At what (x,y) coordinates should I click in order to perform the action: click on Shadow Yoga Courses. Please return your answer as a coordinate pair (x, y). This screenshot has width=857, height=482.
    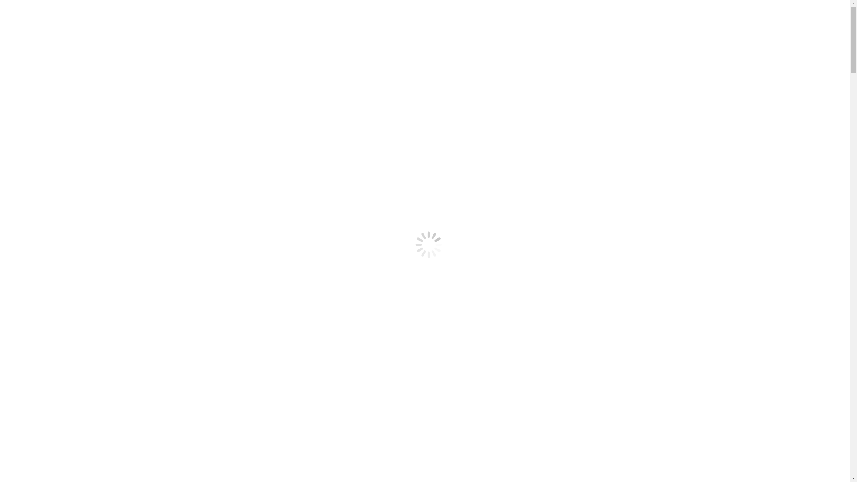
    Looking at the image, I should click on (71, 420).